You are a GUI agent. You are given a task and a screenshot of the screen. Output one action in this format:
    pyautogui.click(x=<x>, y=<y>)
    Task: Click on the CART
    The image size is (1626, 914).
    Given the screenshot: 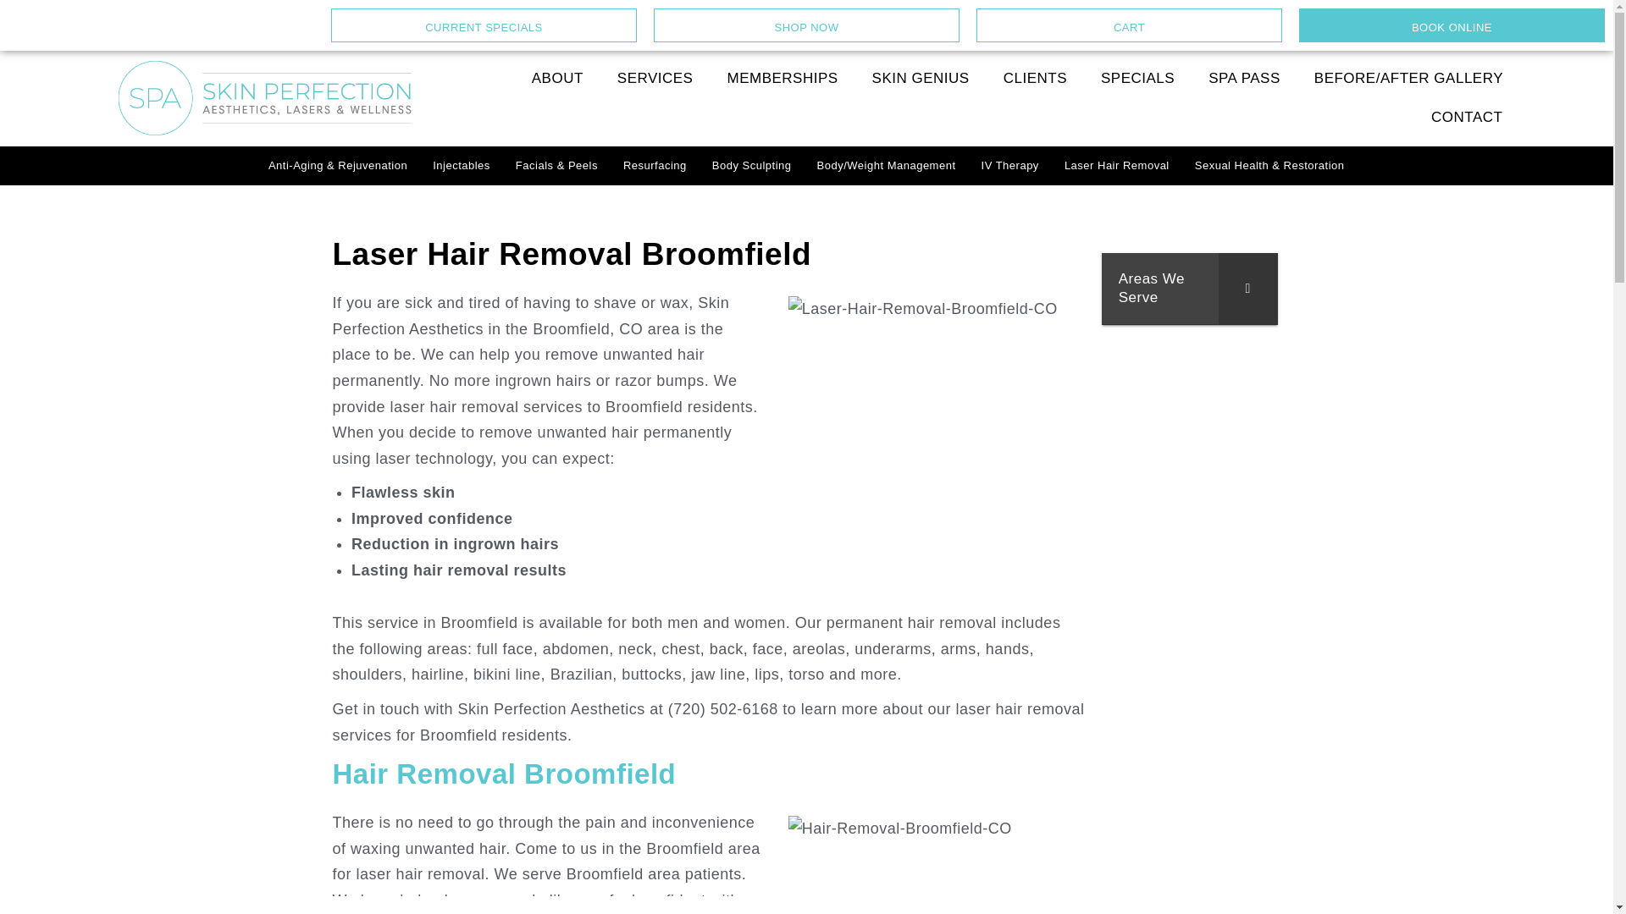 What is the action you would take?
    pyautogui.click(x=1130, y=25)
    